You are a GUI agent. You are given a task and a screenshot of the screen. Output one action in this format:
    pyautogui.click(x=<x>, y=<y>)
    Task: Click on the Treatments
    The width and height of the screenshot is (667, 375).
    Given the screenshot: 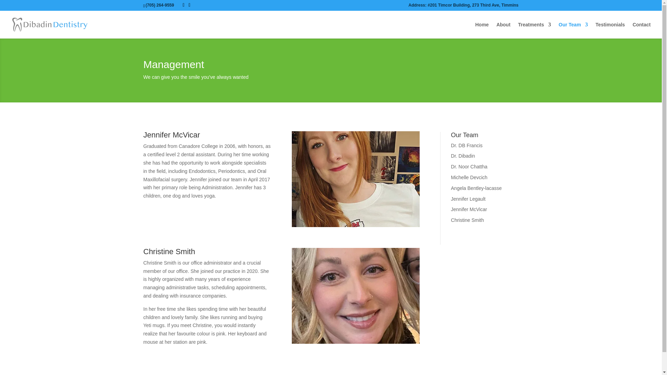 What is the action you would take?
    pyautogui.click(x=534, y=30)
    